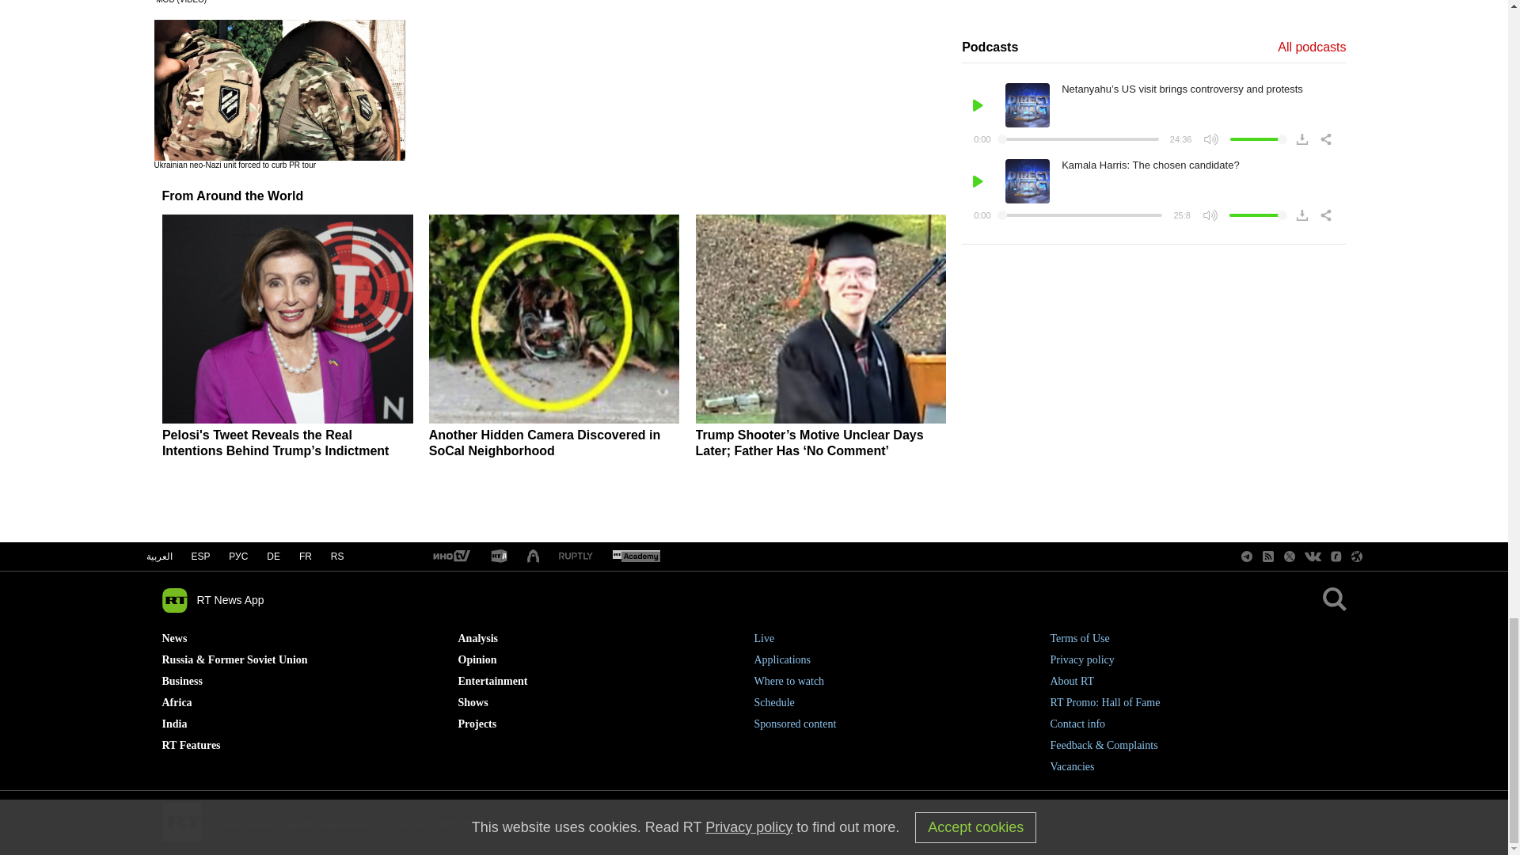 This screenshot has height=855, width=1520. Describe the element at coordinates (499, 557) in the screenshot. I see `RT ` at that location.